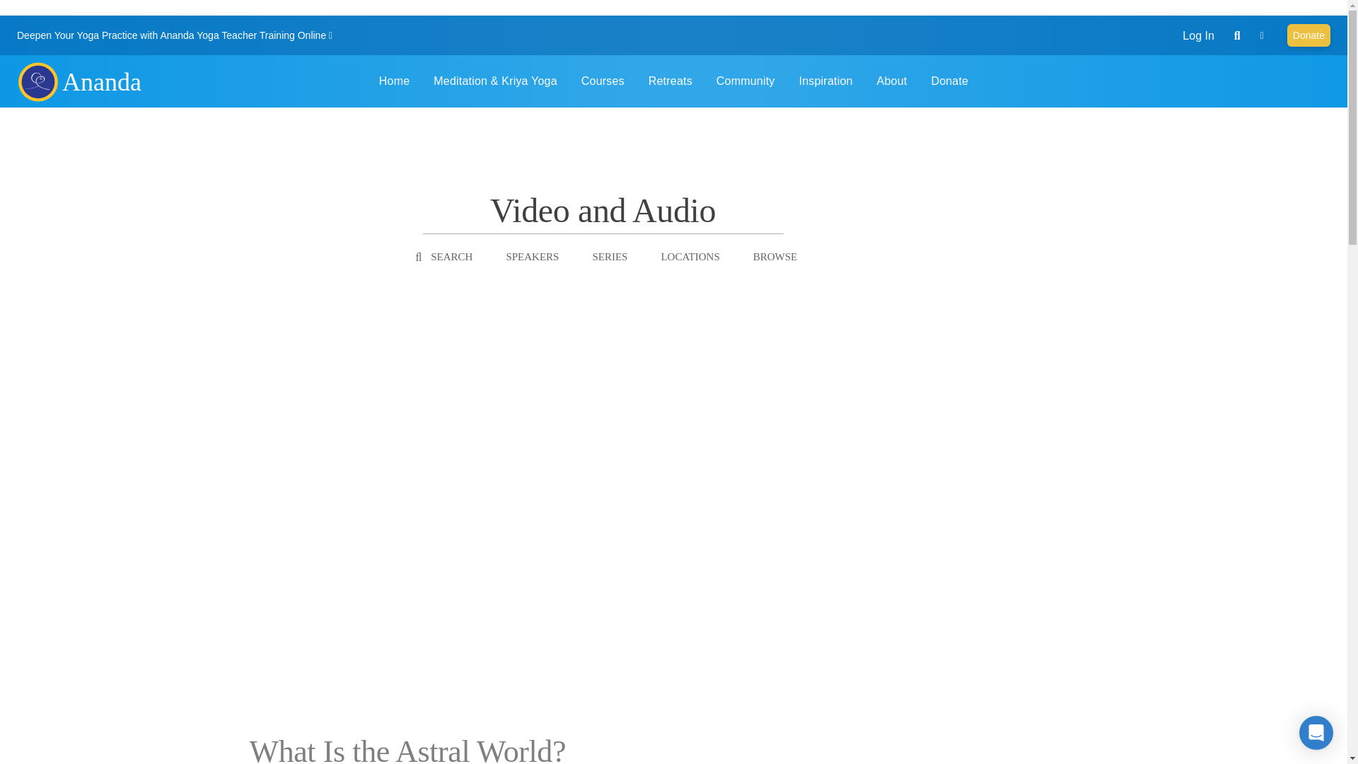 Image resolution: width=1358 pixels, height=764 pixels. I want to click on Ananda, so click(37, 81).